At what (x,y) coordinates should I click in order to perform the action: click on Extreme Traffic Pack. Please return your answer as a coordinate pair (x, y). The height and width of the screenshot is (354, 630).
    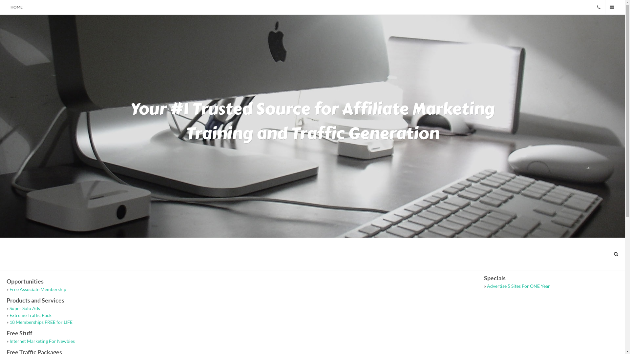
    Looking at the image, I should click on (31, 315).